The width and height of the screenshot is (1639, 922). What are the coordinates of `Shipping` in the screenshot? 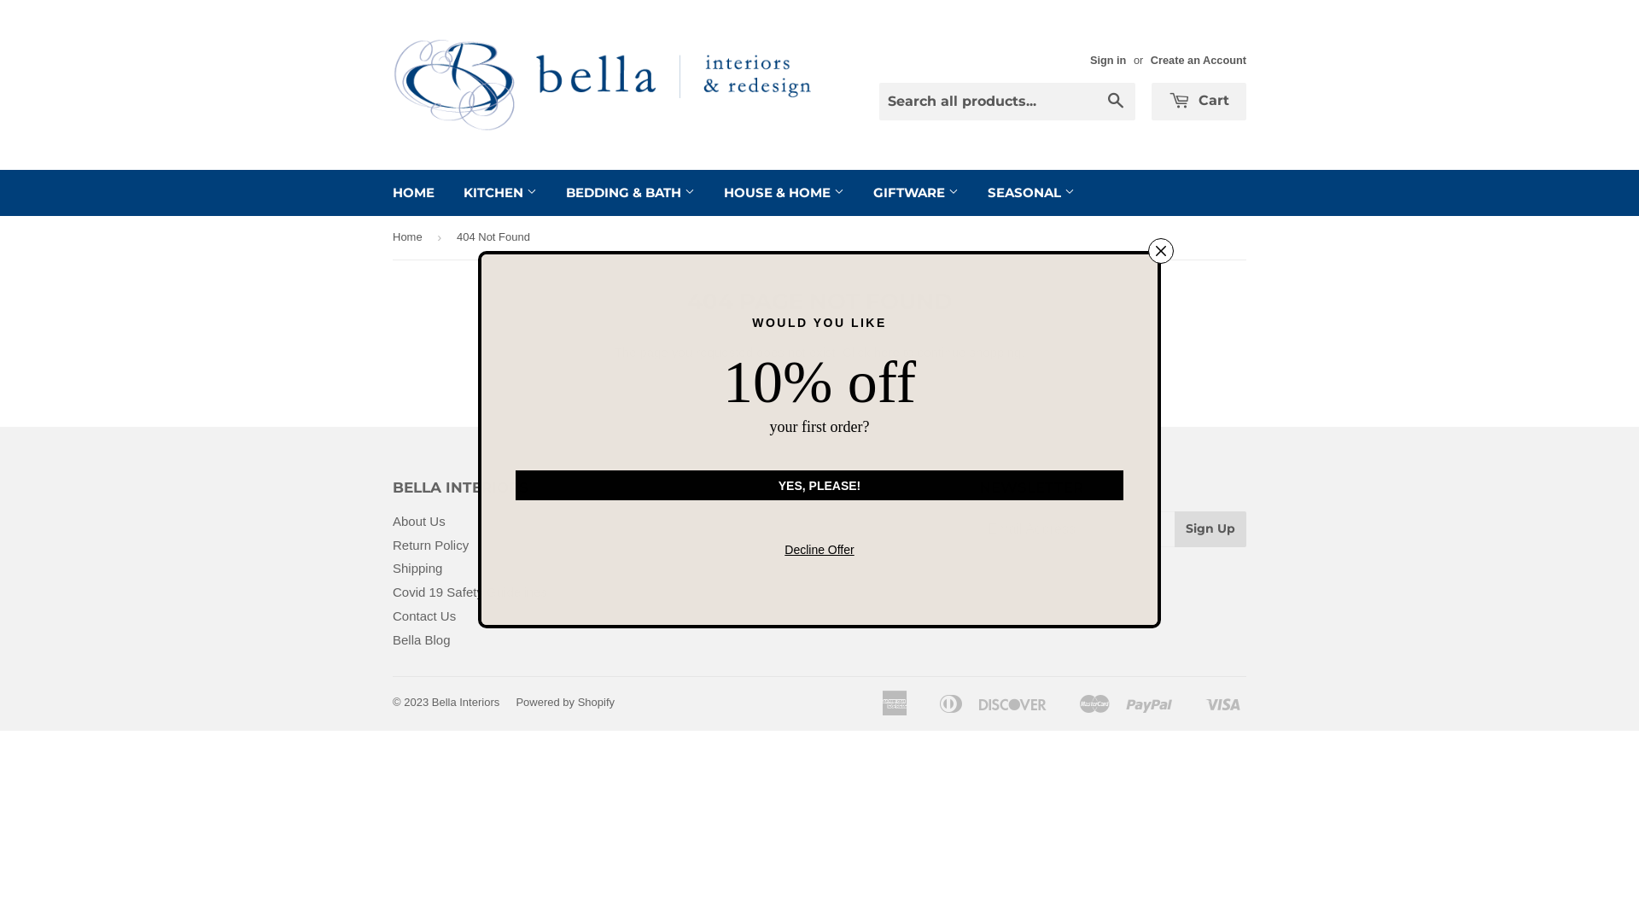 It's located at (417, 569).